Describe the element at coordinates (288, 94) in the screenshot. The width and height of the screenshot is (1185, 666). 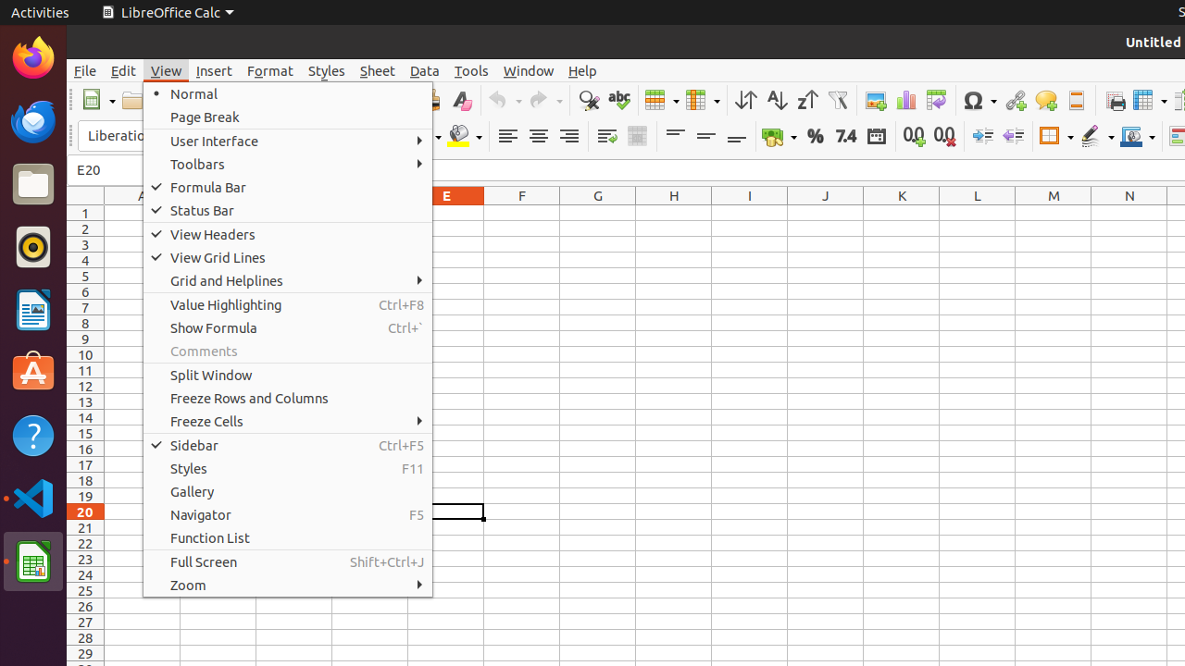
I see `Normal` at that location.